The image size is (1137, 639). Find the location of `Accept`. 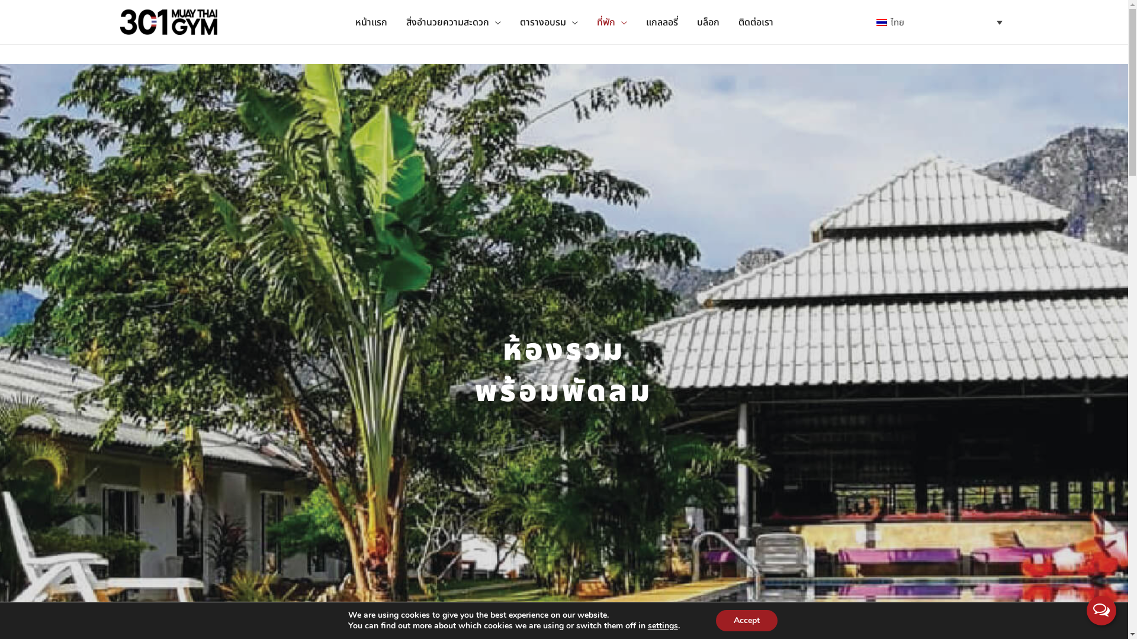

Accept is located at coordinates (747, 621).